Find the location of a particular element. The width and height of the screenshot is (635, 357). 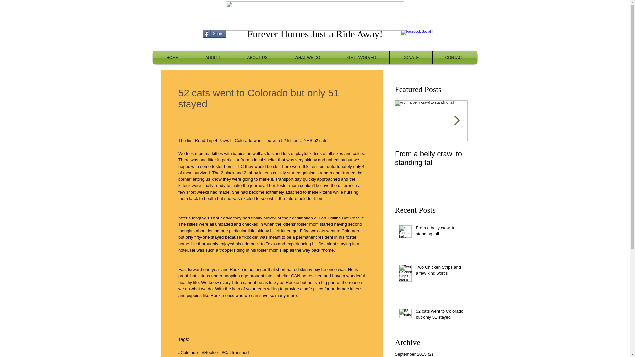

WHAT WE DO is located at coordinates (308, 58).